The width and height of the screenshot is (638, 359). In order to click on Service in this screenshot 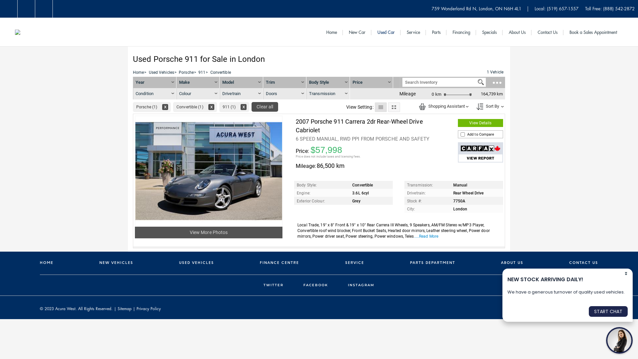, I will do `click(413, 33)`.